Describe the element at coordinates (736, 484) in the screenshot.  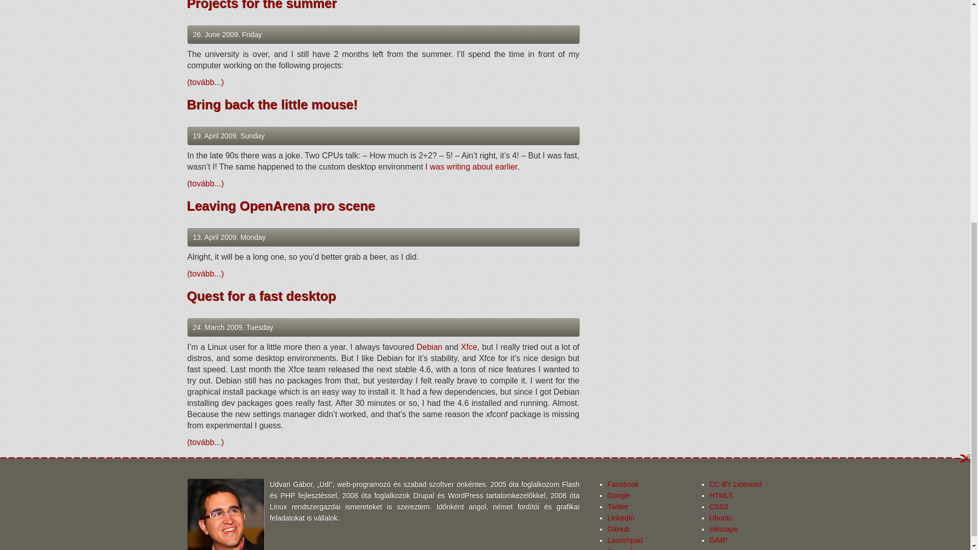
I see `CC-BY Licenced` at that location.